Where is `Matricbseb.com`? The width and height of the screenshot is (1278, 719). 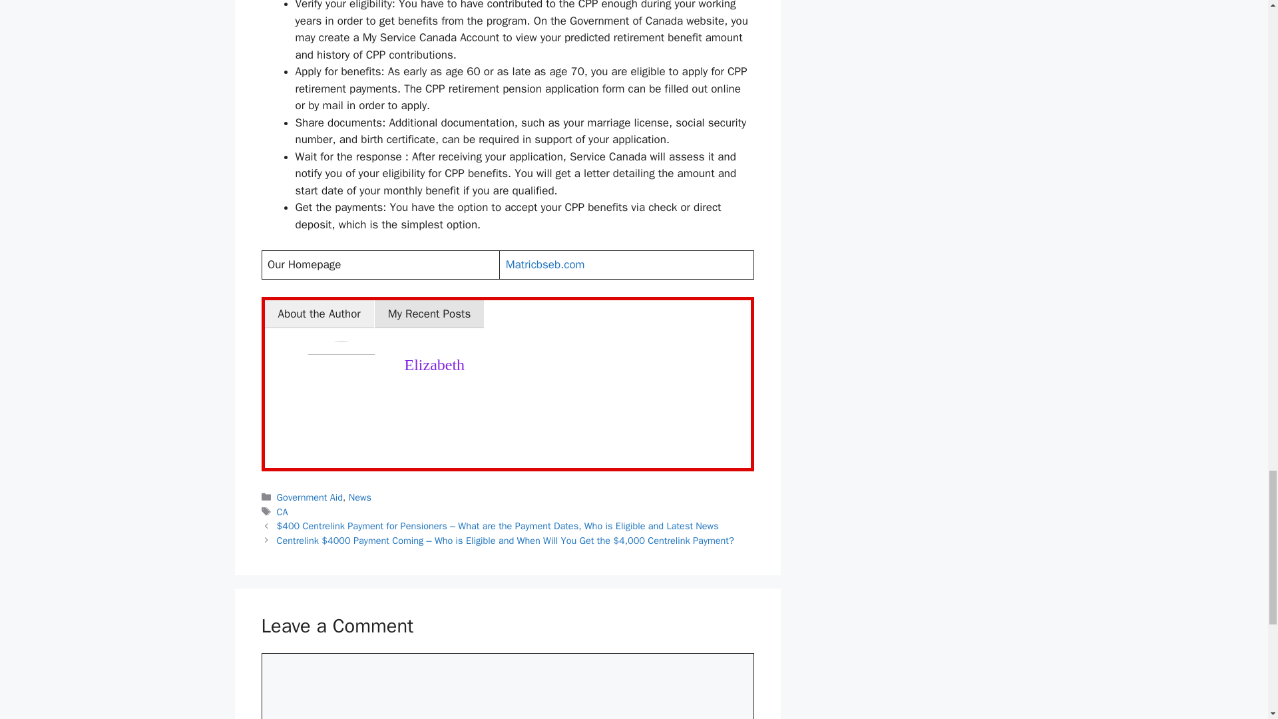 Matricbseb.com is located at coordinates (546, 264).